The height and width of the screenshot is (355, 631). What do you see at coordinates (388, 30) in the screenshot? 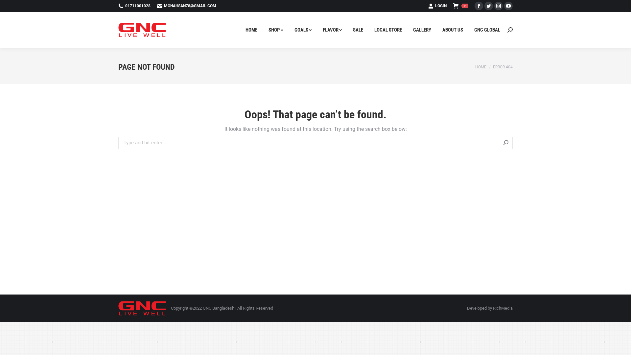
I see `LOCAL STORE` at bounding box center [388, 30].